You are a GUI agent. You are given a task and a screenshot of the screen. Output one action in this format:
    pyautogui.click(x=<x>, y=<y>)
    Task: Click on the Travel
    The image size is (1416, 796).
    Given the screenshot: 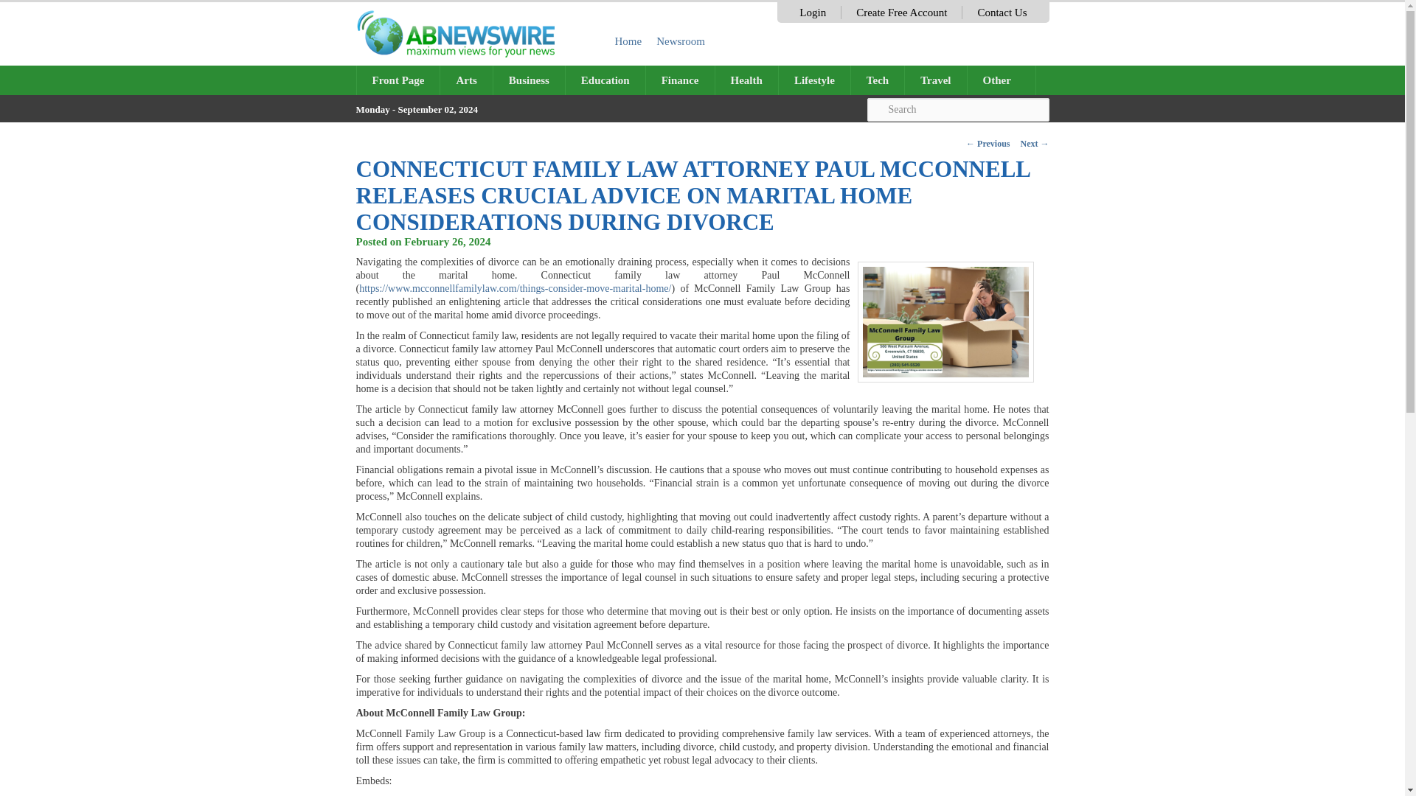 What is the action you would take?
    pyautogui.click(x=935, y=80)
    